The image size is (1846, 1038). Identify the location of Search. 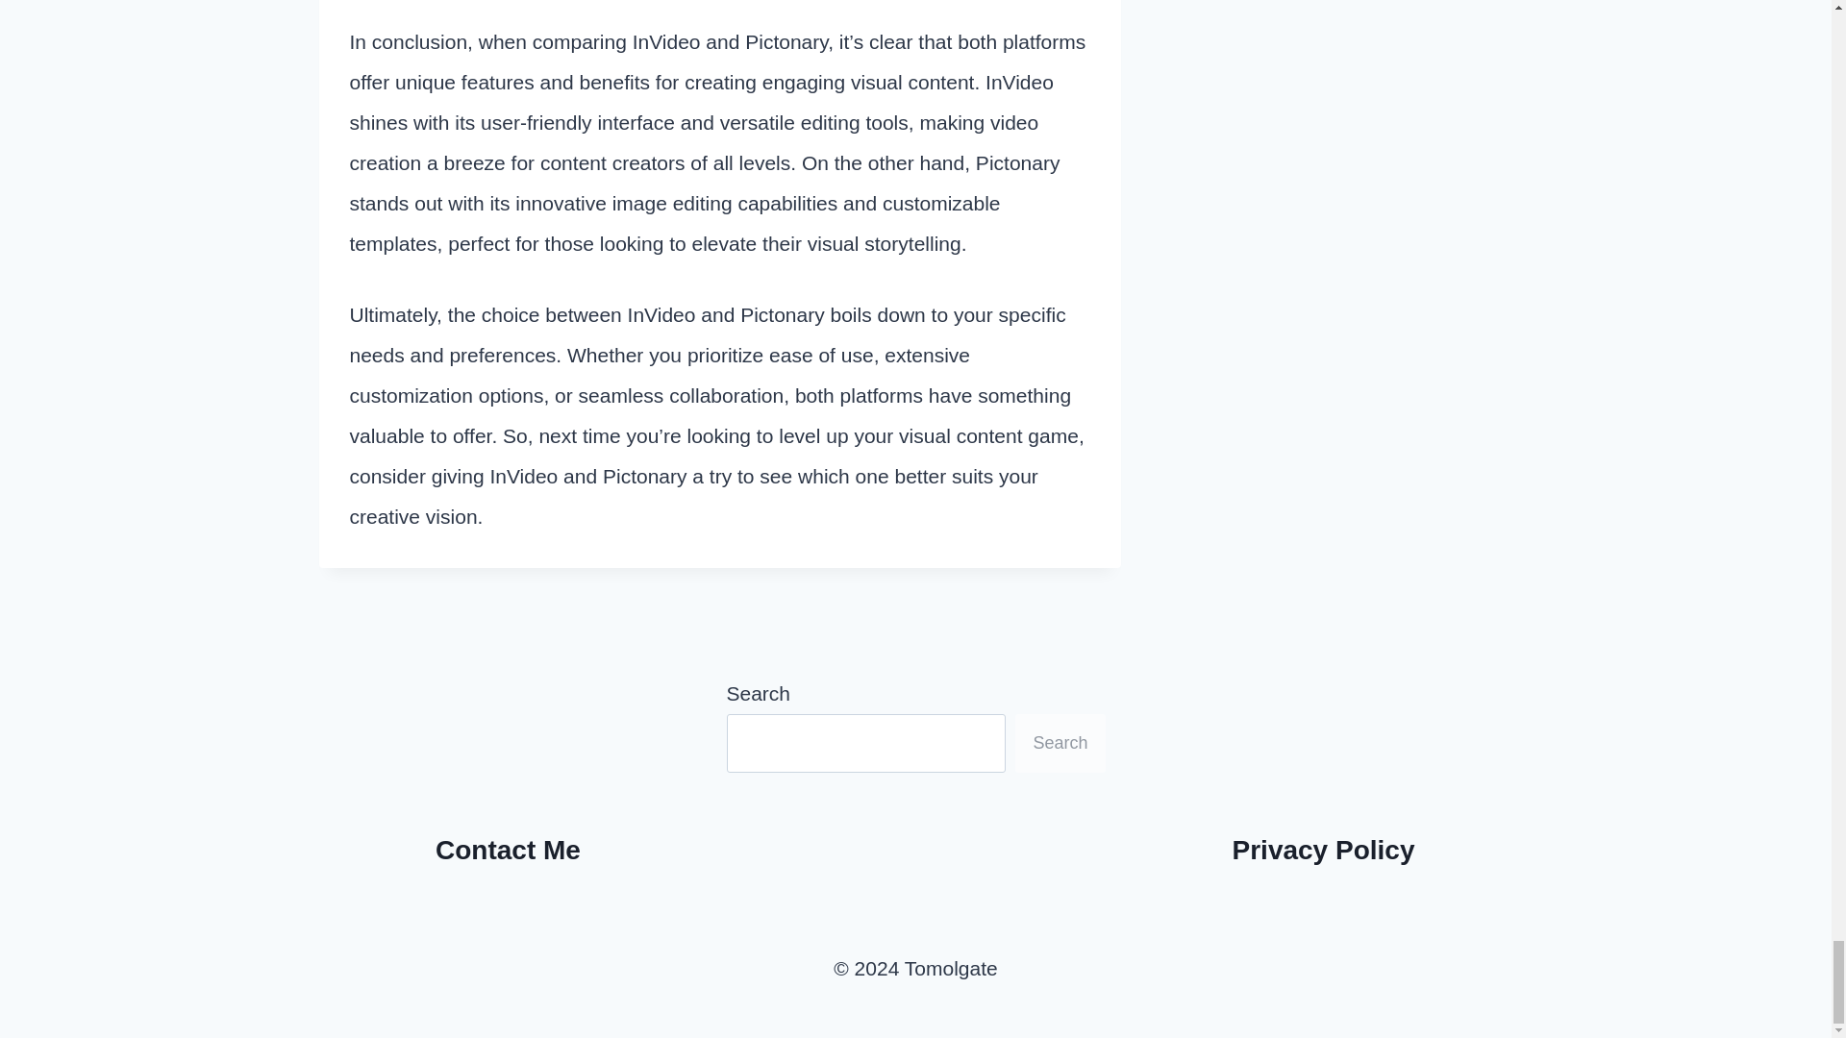
(1060, 743).